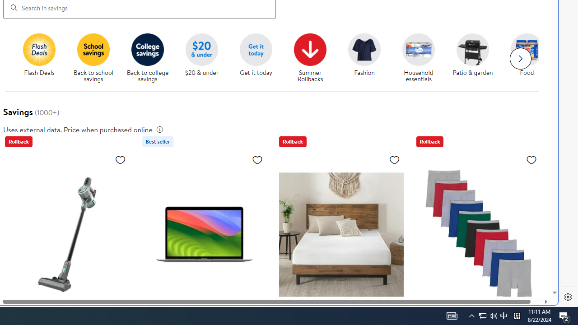 Image resolution: width=578 pixels, height=325 pixels. What do you see at coordinates (147, 49) in the screenshot?
I see `Back to College savings` at bounding box center [147, 49].